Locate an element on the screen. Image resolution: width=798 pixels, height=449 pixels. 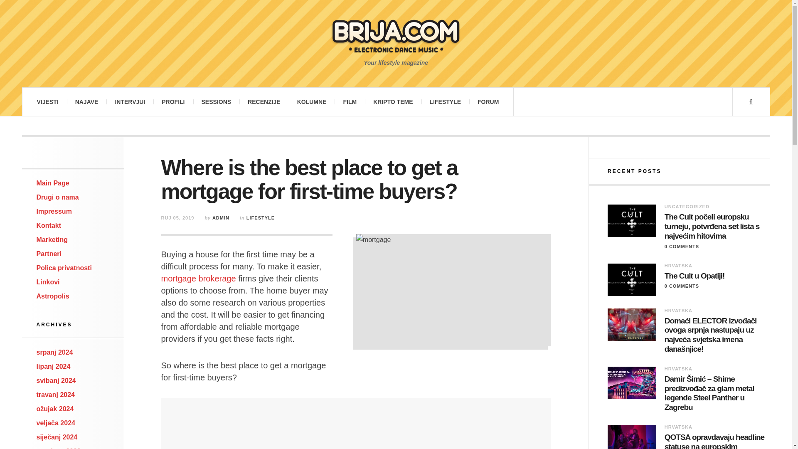
Impressum is located at coordinates (54, 211).